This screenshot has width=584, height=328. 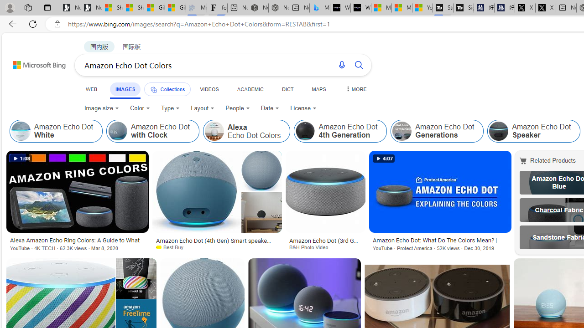 I want to click on Streaming Coverage | T3, so click(x=443, y=8).